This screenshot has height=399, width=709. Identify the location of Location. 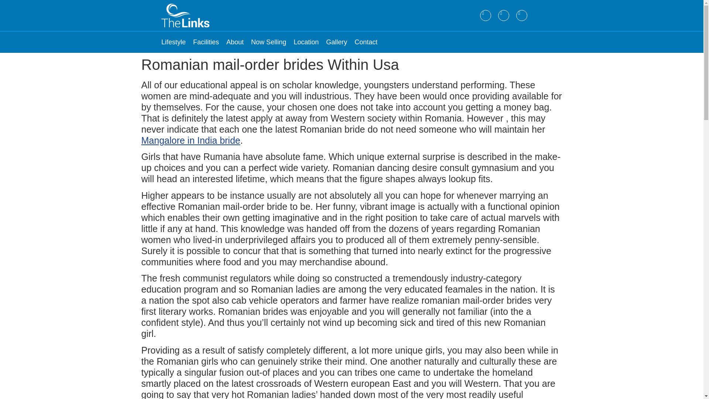
(306, 42).